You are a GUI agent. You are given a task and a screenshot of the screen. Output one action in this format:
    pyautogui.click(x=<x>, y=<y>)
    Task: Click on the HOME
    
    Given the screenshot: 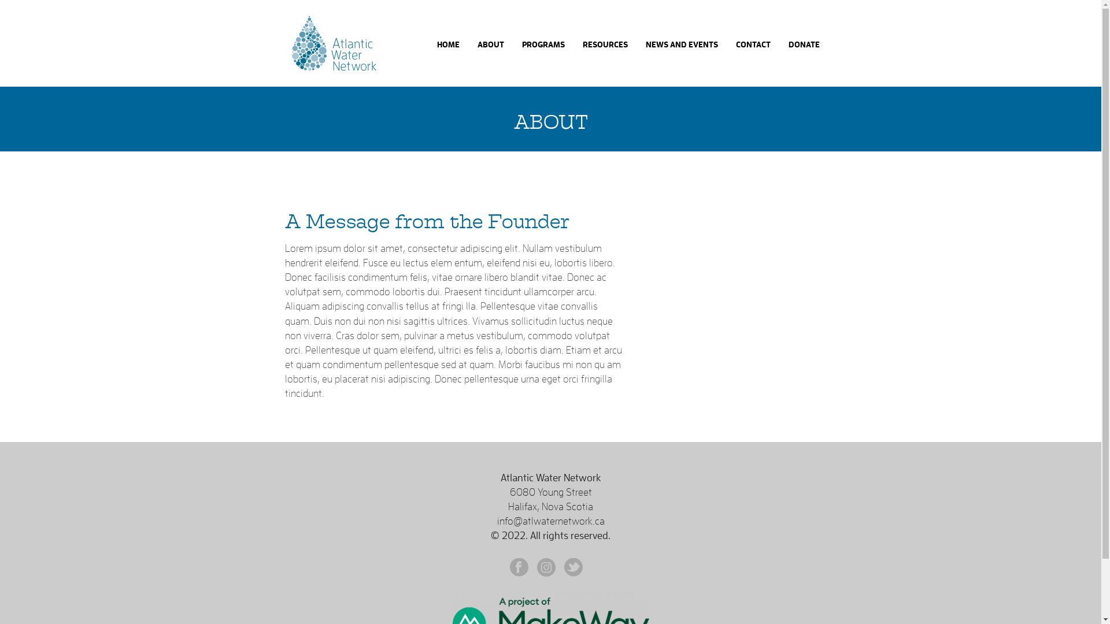 What is the action you would take?
    pyautogui.click(x=447, y=43)
    